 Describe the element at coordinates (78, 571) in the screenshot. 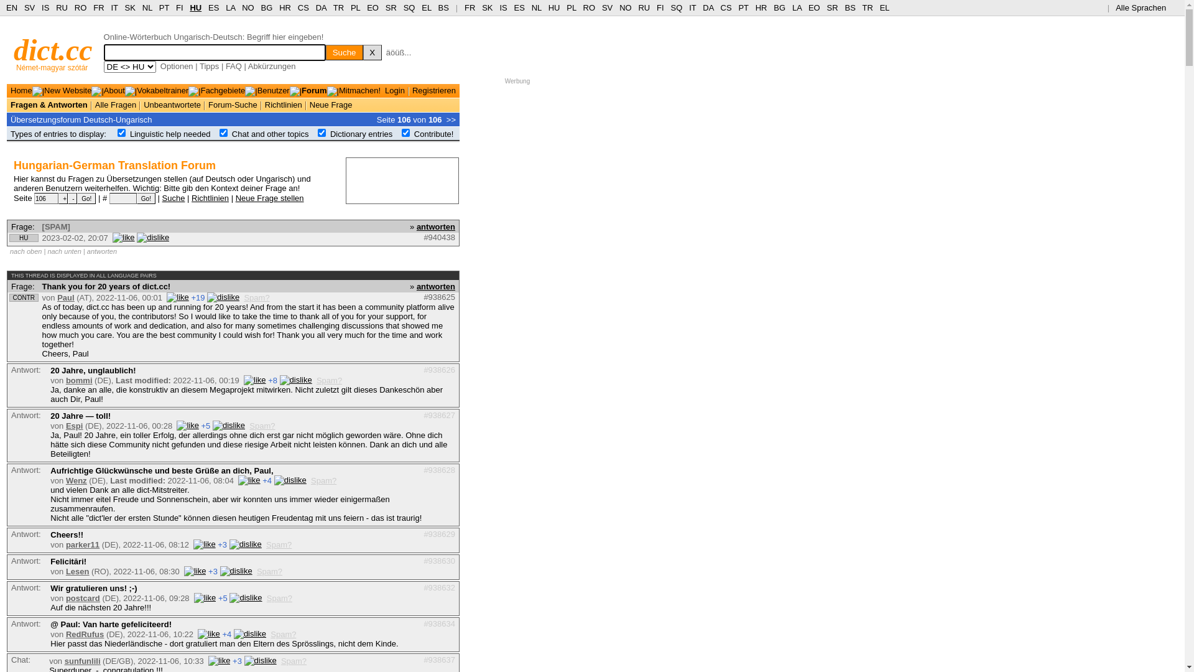

I see `Lesen` at that location.